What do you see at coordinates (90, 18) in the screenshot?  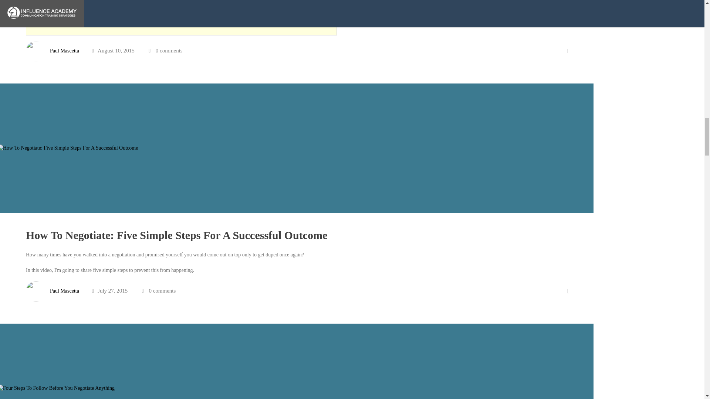 I see `Click here to access The Alliance Code Quick Start Pack` at bounding box center [90, 18].